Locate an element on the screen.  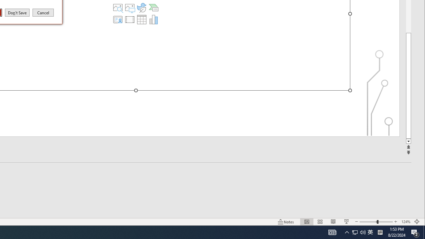
Tray Input Indicator - Chinese (Simplified, China) is located at coordinates (408, 141).